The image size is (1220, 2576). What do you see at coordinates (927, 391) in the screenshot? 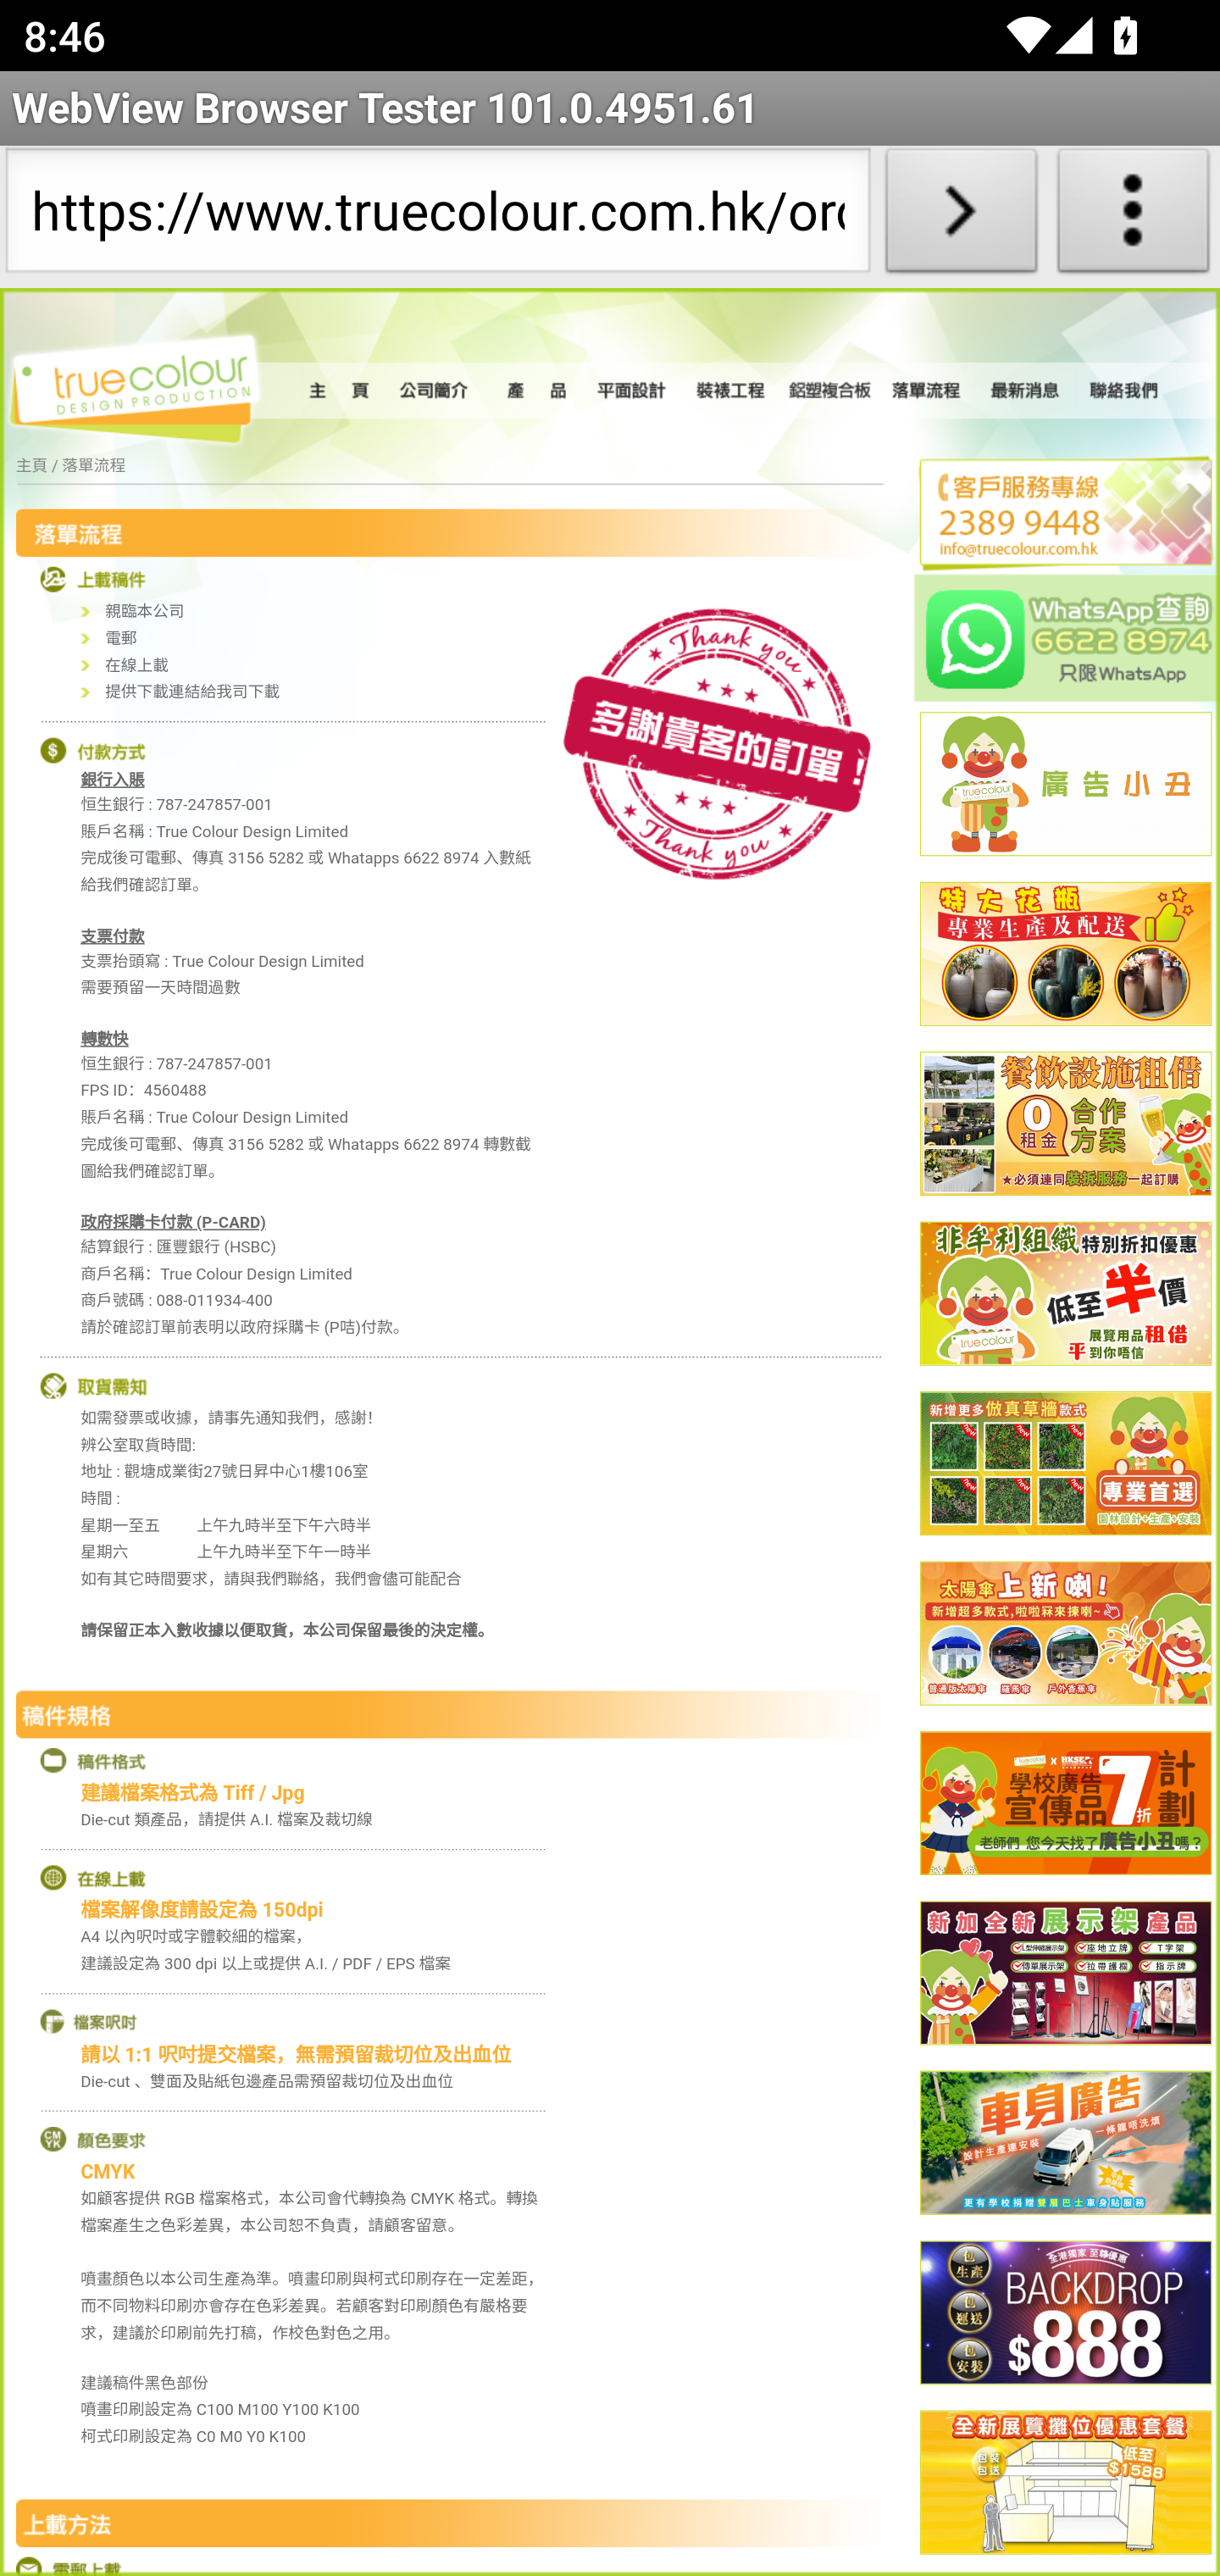
I see `落單流程` at bounding box center [927, 391].